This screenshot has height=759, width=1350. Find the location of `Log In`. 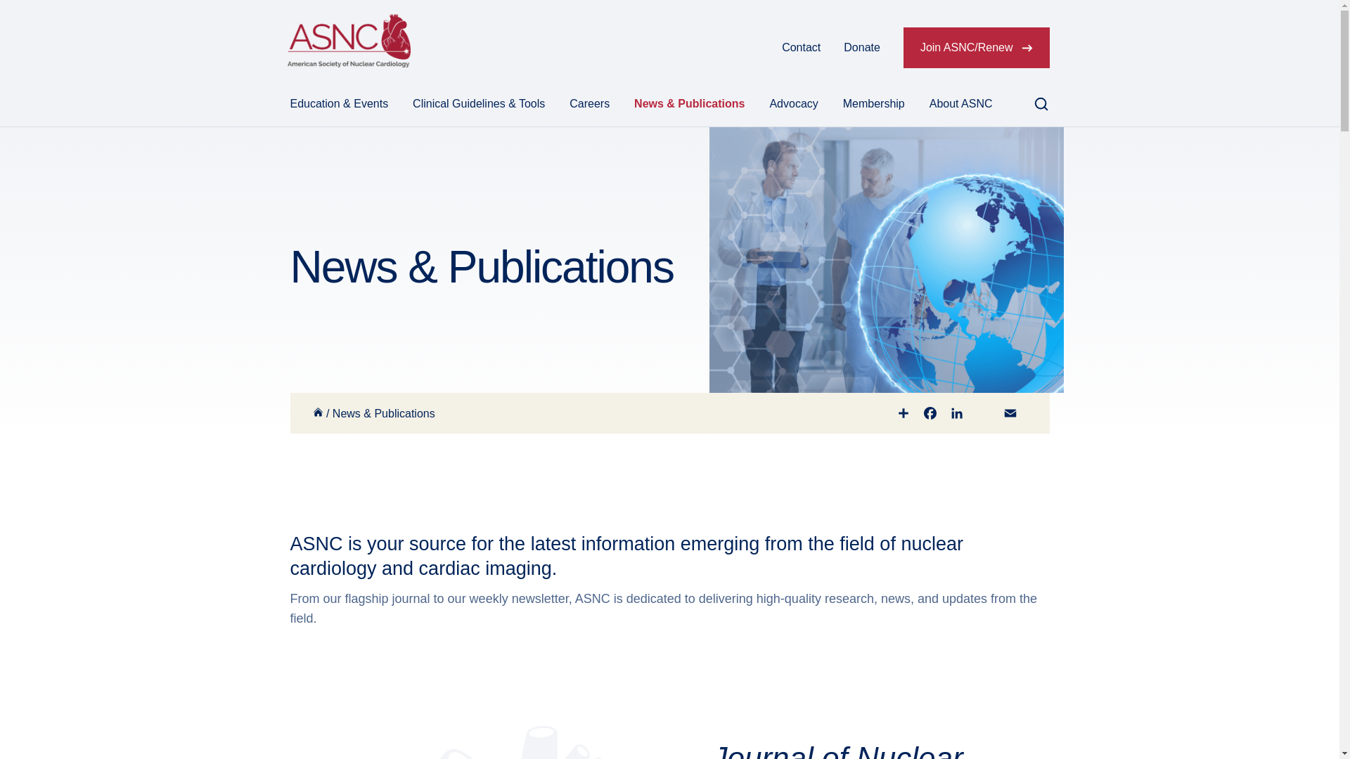

Log In is located at coordinates (742, 48).